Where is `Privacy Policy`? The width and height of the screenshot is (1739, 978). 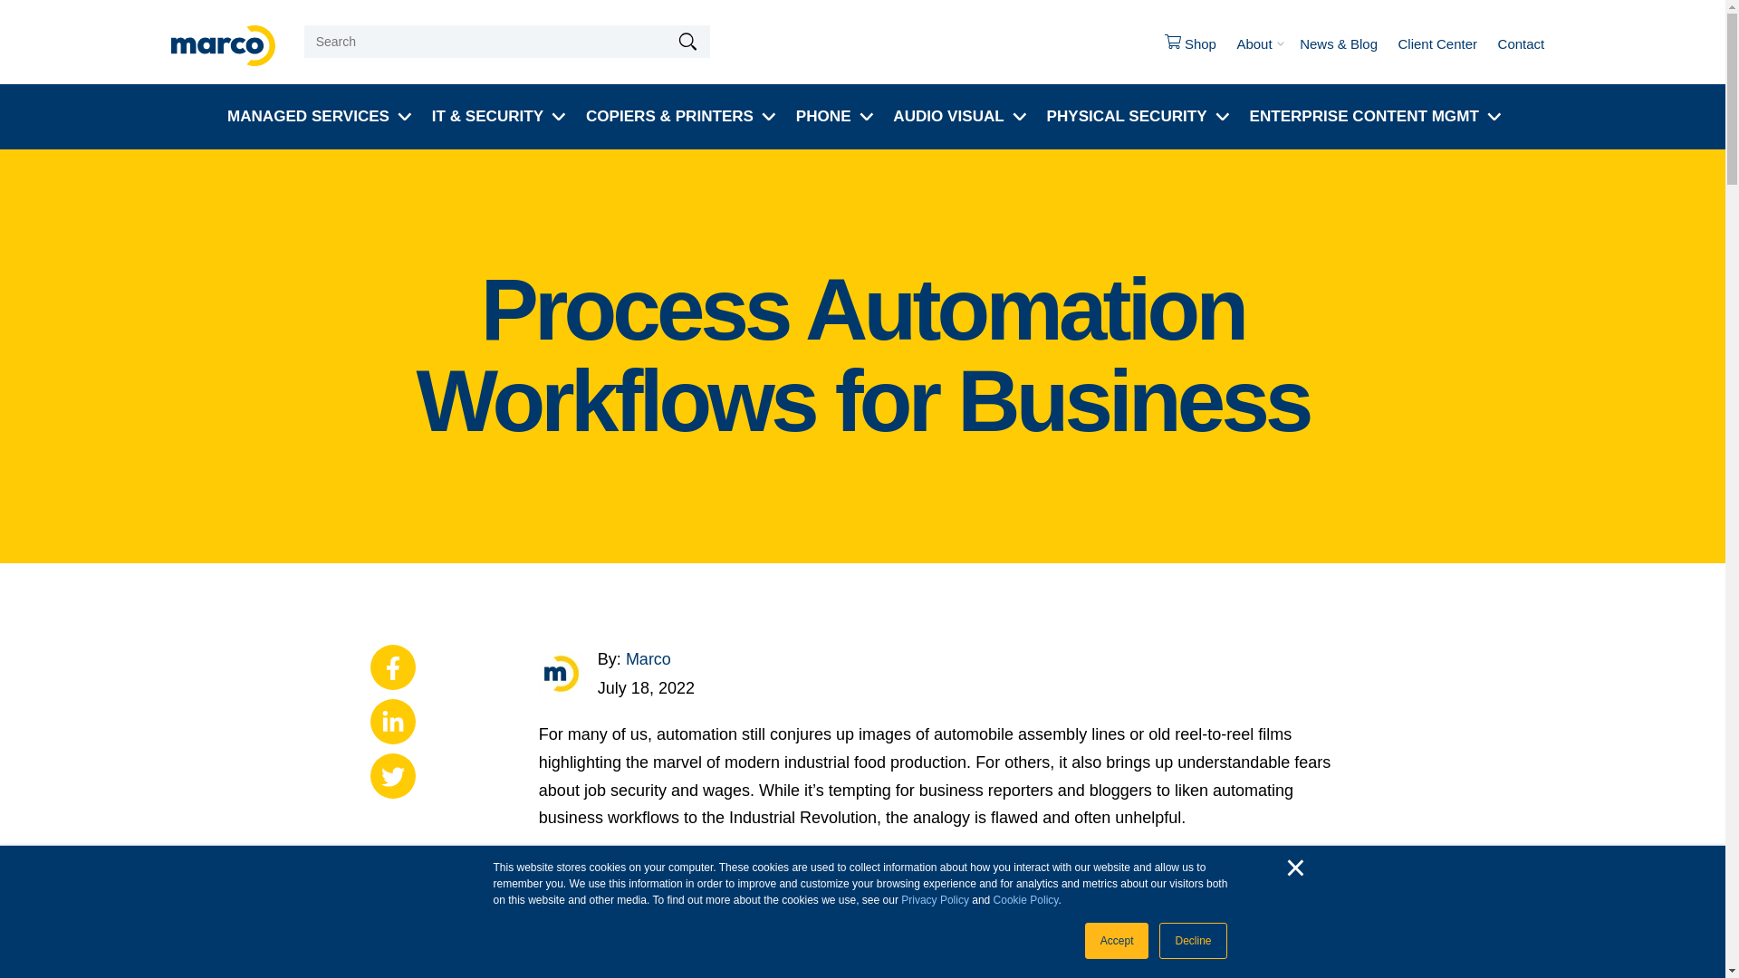 Privacy Policy is located at coordinates (935, 900).